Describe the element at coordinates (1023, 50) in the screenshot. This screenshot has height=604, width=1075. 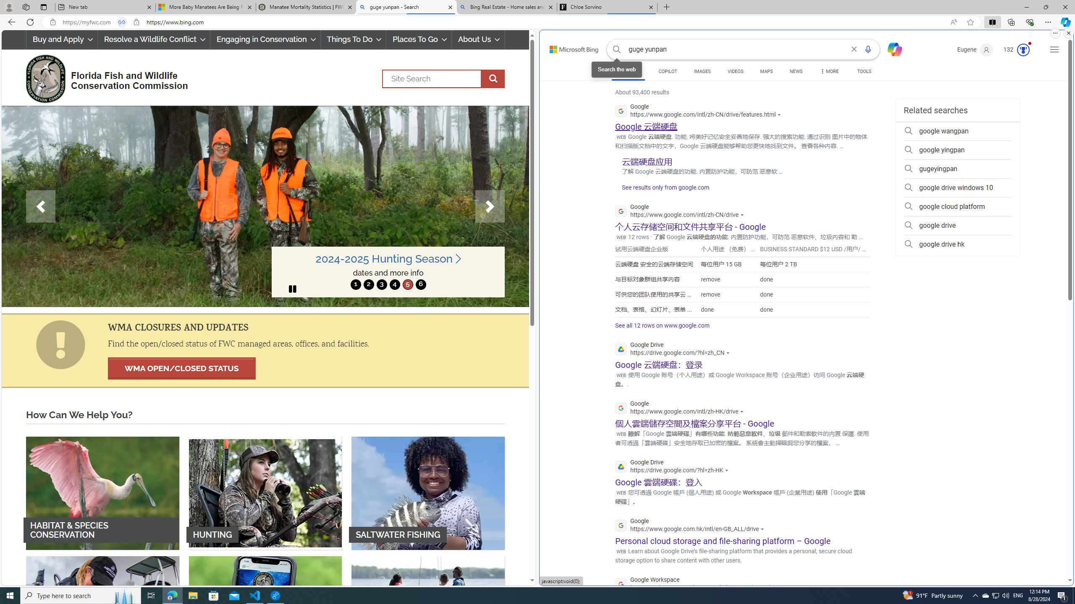
I see `Class: outer-circle-animation` at that location.